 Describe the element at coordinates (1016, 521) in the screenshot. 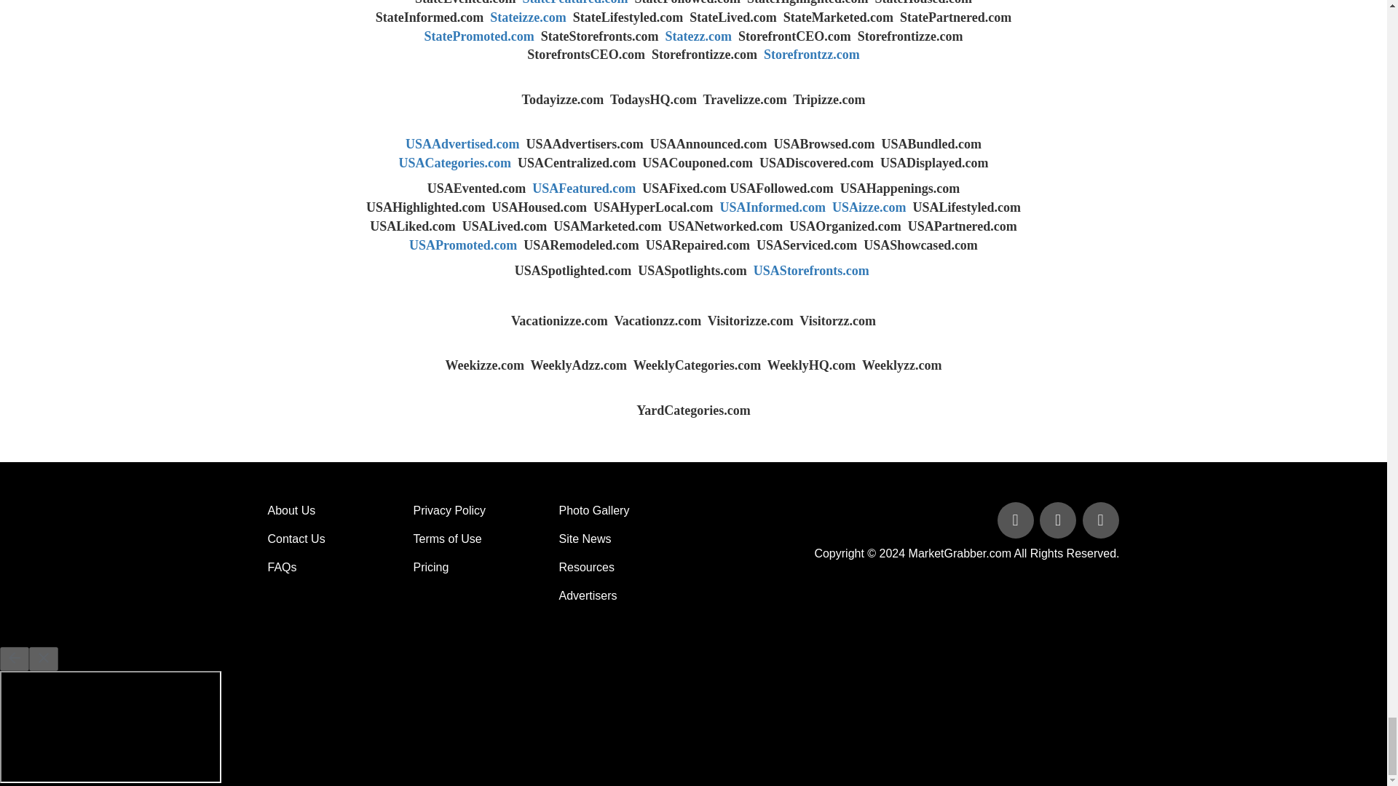

I see `Follow Us on Facebook` at that location.